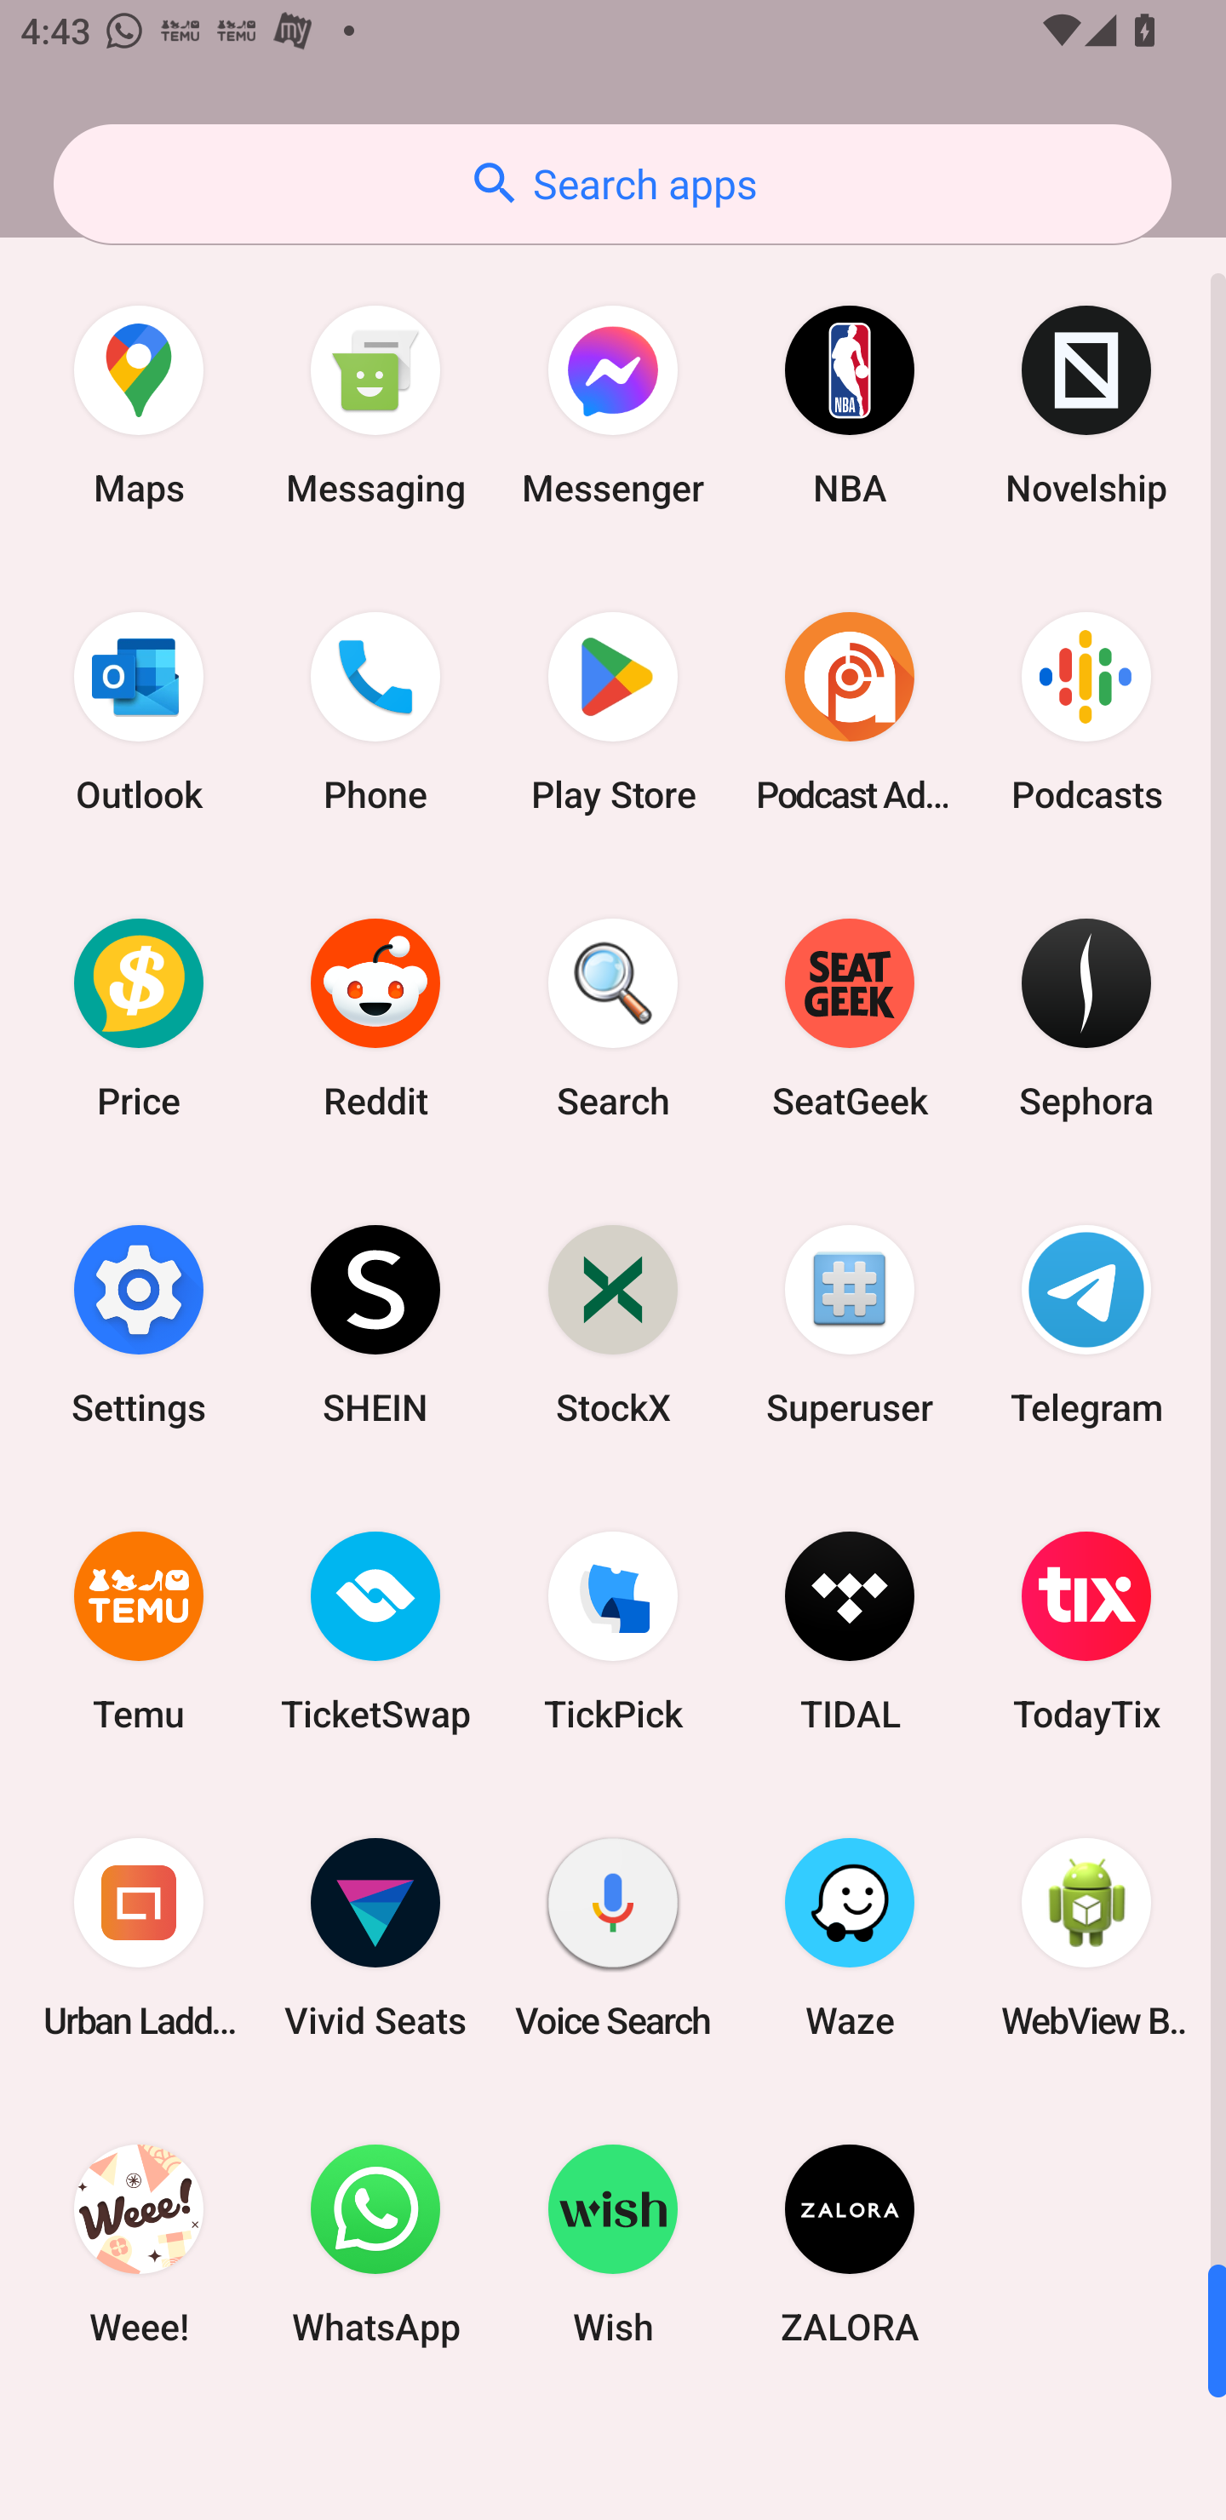  I want to click on Settings, so click(139, 1324).